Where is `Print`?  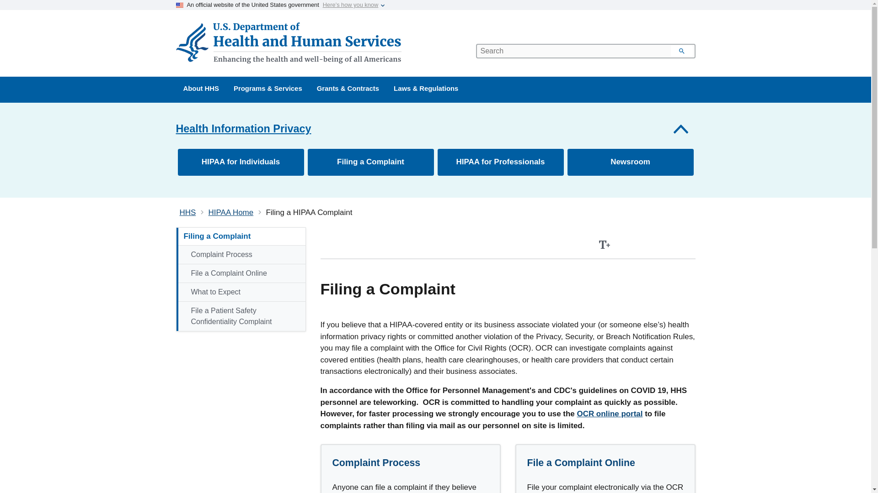
Print is located at coordinates (625, 245).